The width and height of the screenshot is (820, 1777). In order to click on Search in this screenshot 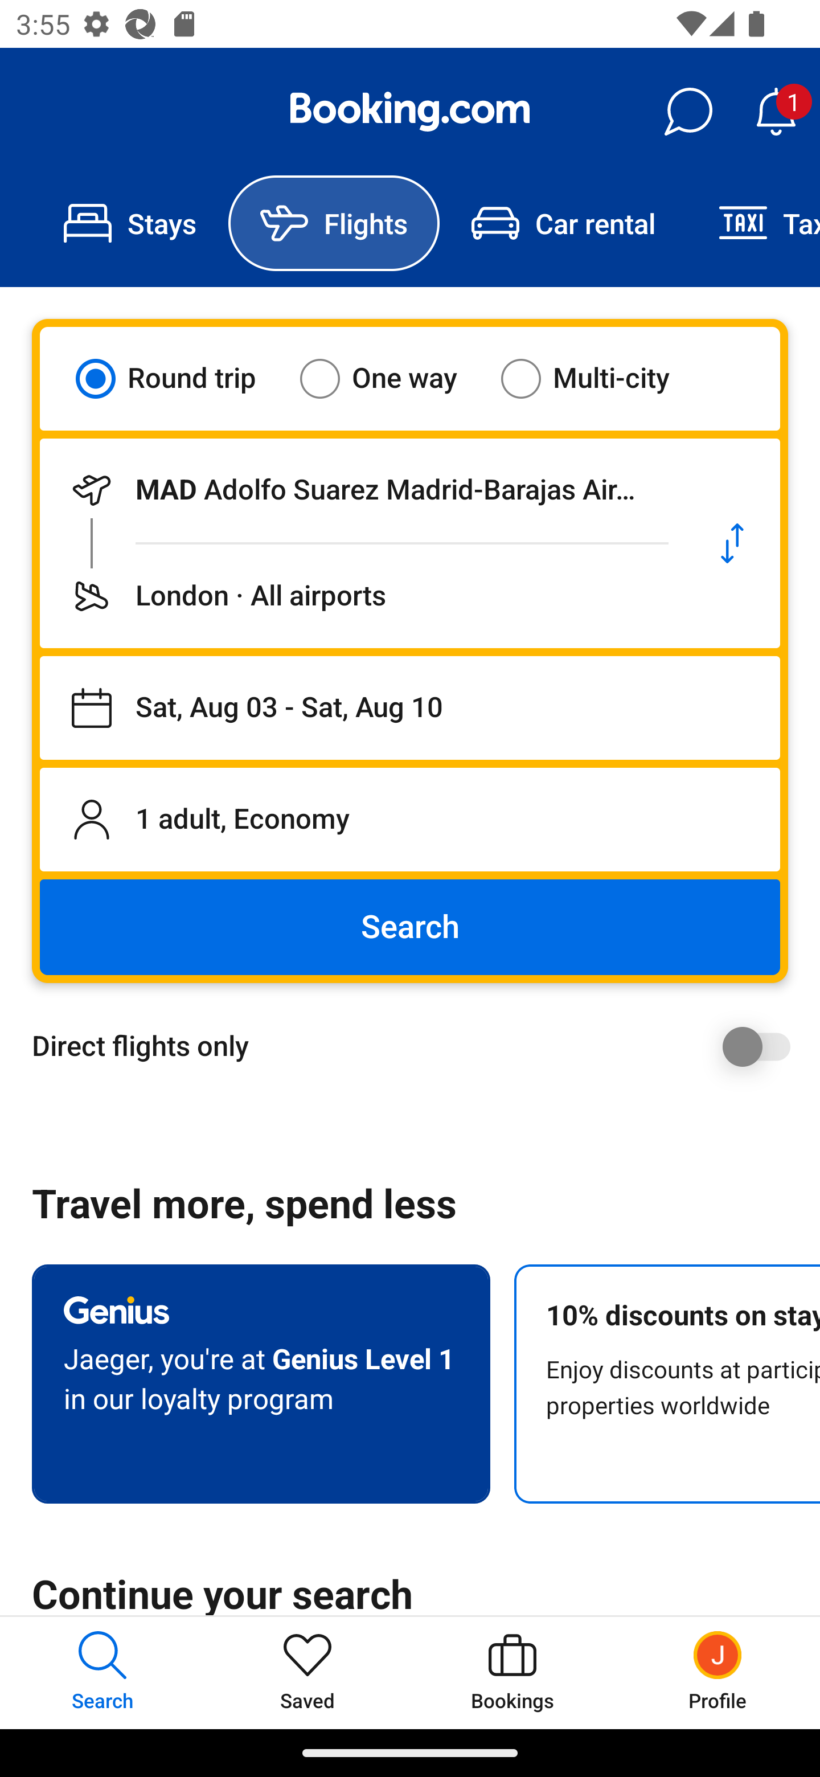, I will do `click(410, 927)`.